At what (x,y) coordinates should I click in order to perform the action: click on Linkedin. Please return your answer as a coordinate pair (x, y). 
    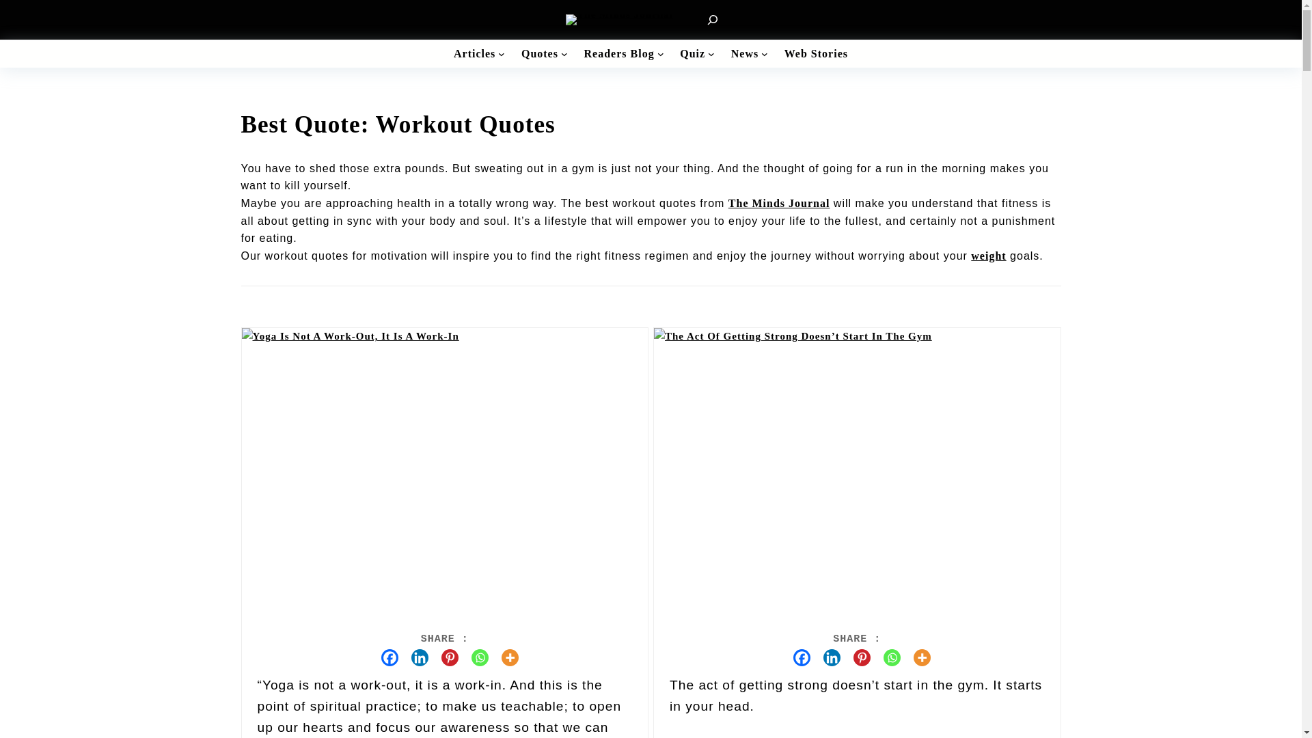
    Looking at the image, I should click on (415, 657).